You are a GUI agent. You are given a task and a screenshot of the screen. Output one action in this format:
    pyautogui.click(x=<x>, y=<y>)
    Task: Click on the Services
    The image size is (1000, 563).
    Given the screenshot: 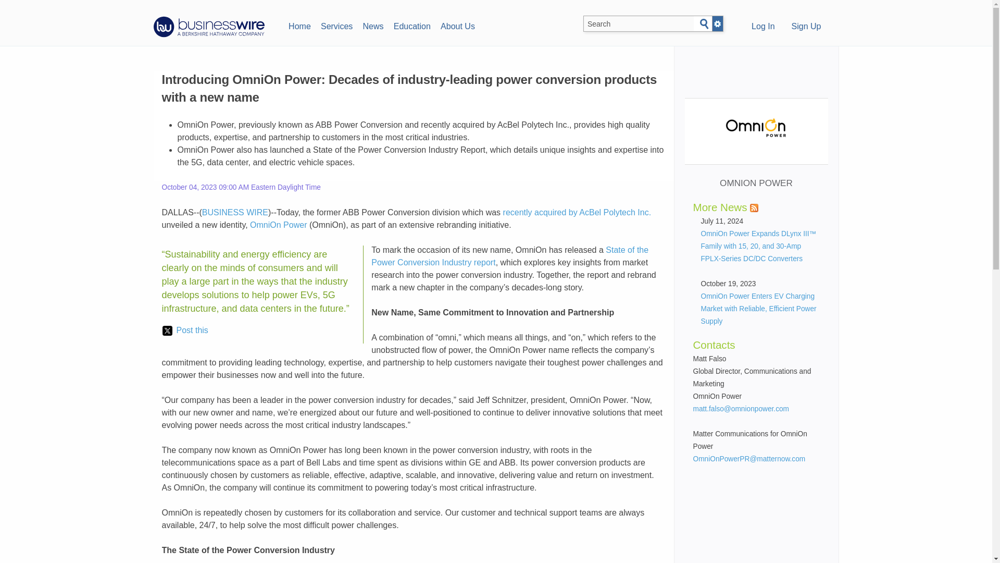 What is the action you would take?
    pyautogui.click(x=336, y=25)
    